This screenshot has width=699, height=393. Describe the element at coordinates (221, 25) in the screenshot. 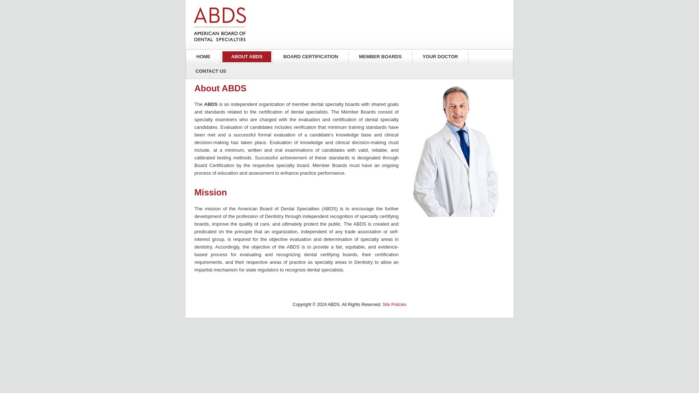

I see `ADBS` at that location.